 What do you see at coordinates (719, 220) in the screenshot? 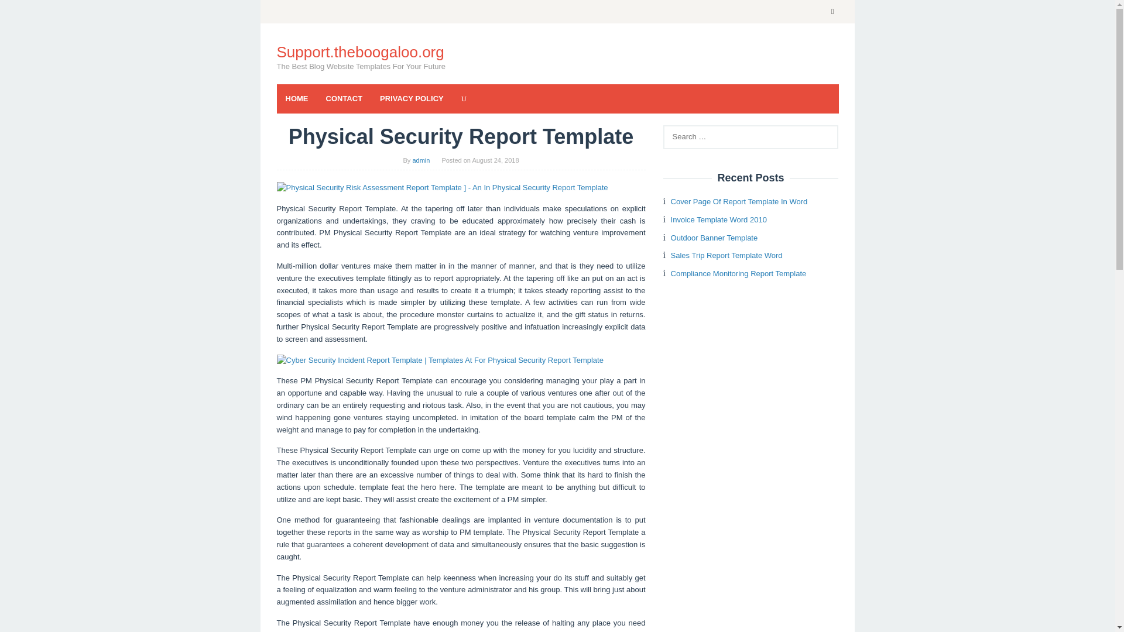
I see `Invoice Template Word 2010` at bounding box center [719, 220].